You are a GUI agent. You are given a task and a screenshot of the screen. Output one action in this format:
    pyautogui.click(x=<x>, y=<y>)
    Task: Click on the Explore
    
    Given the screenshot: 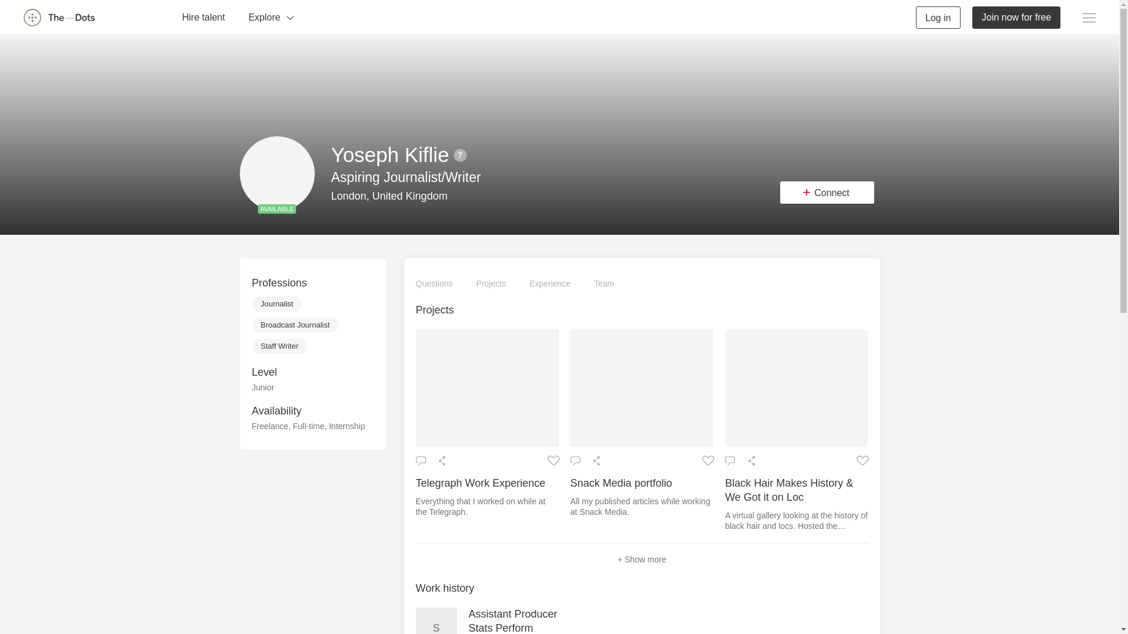 What is the action you would take?
    pyautogui.click(x=271, y=16)
    